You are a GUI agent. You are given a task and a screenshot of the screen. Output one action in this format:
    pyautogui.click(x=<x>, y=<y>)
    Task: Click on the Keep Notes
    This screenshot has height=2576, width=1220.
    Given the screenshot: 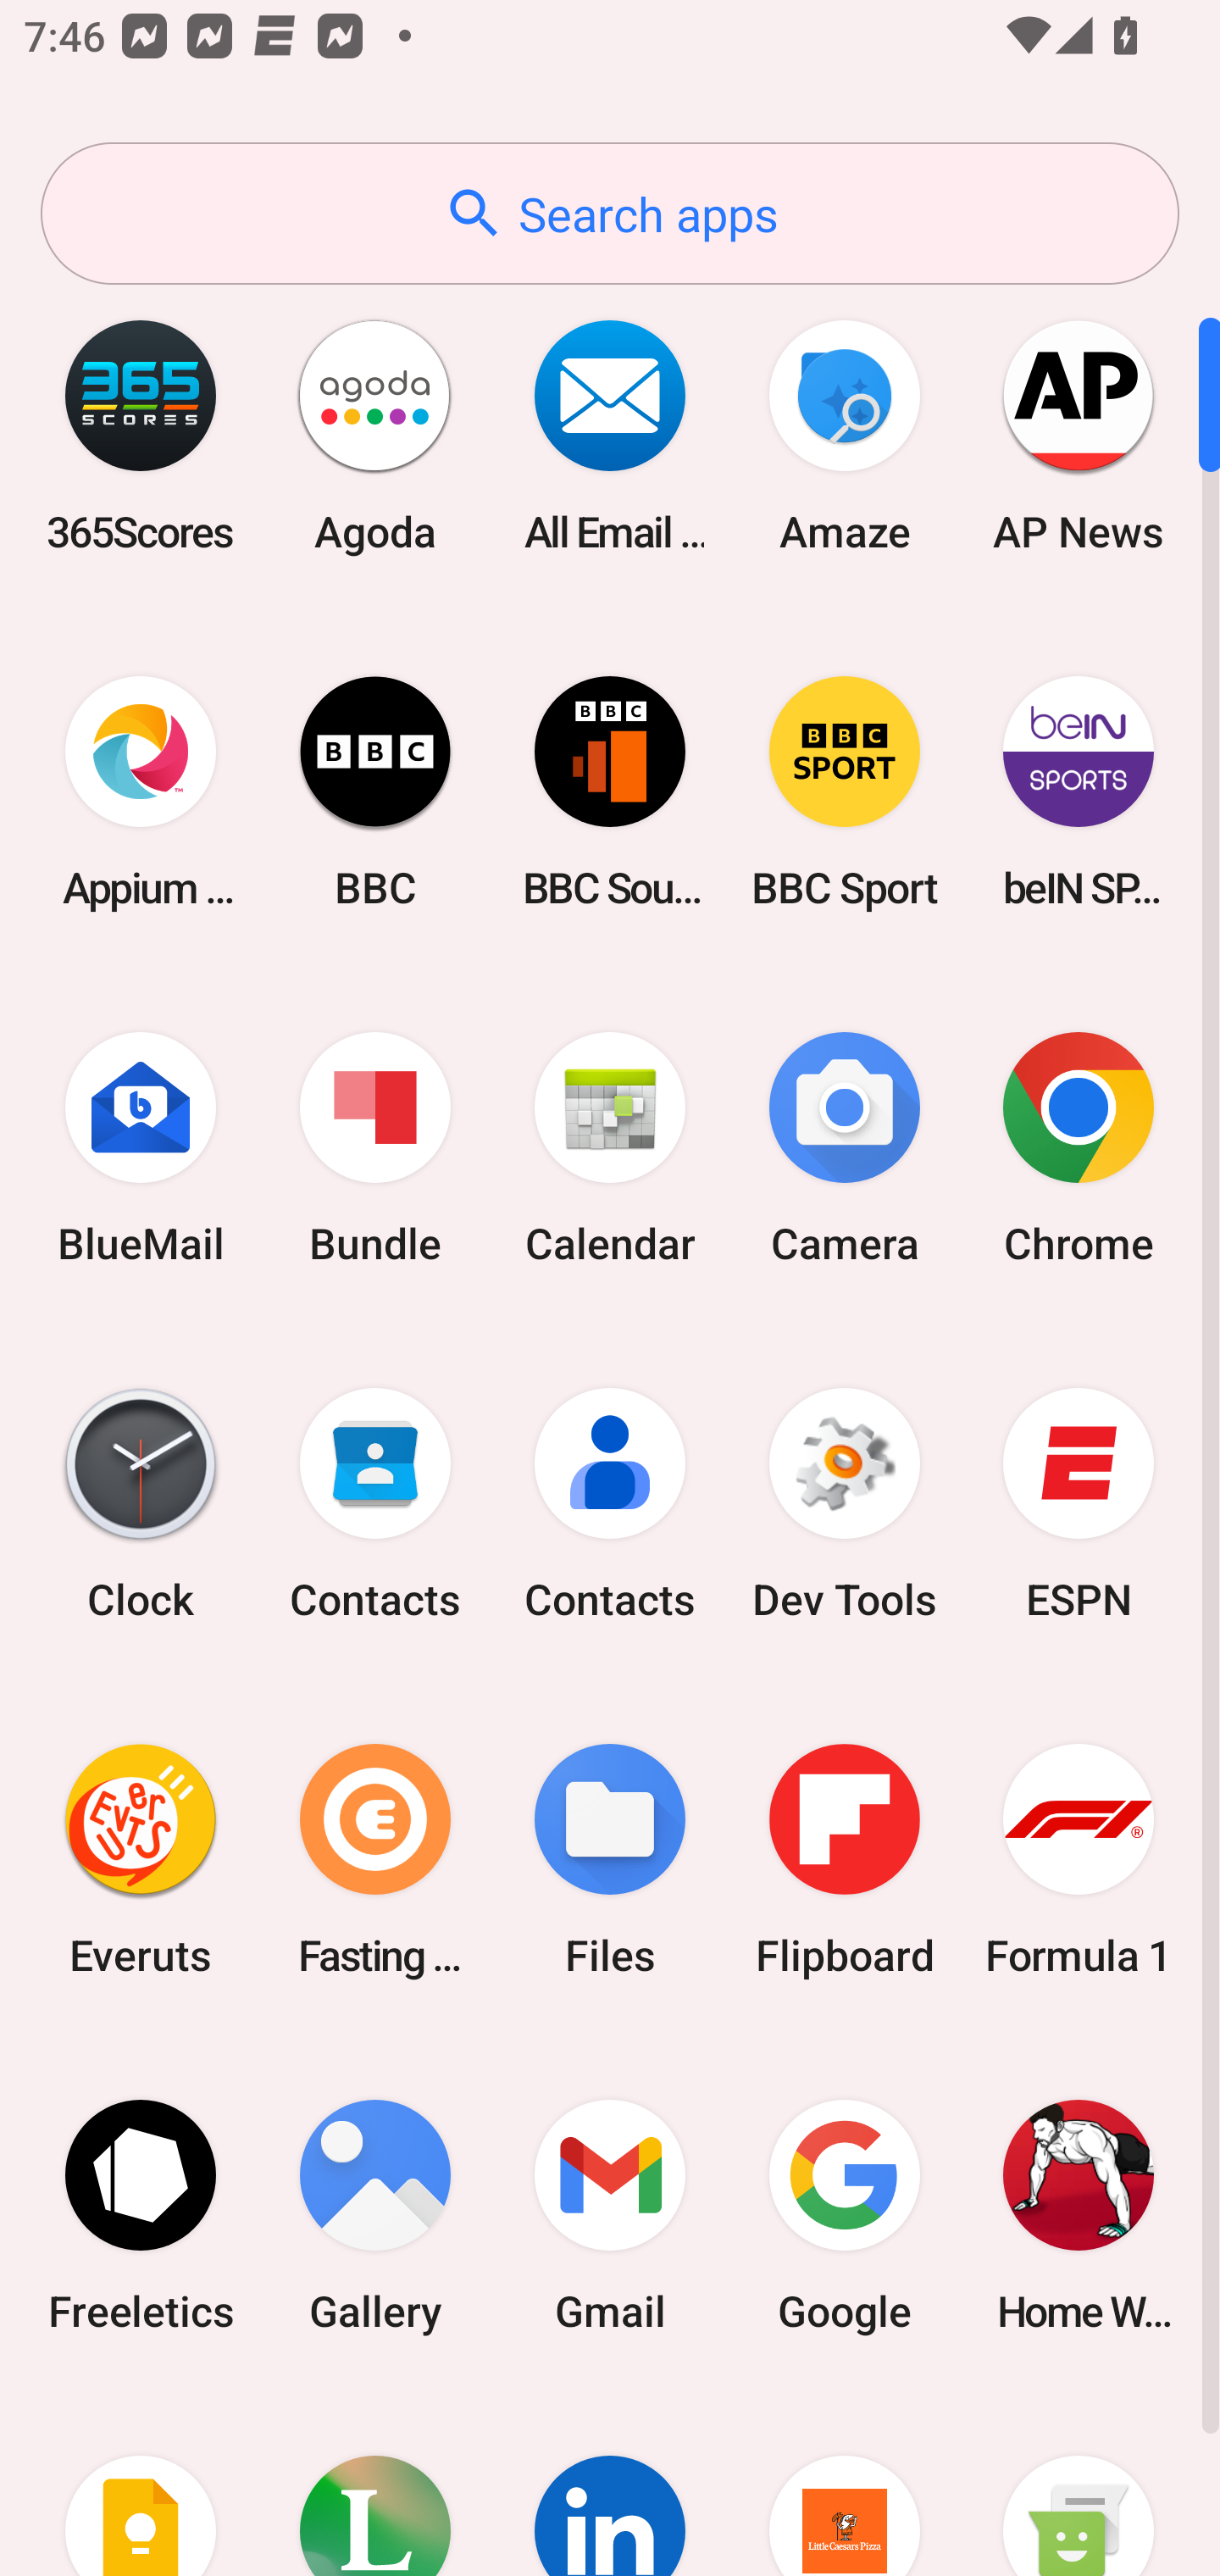 What is the action you would take?
    pyautogui.click(x=141, y=2484)
    